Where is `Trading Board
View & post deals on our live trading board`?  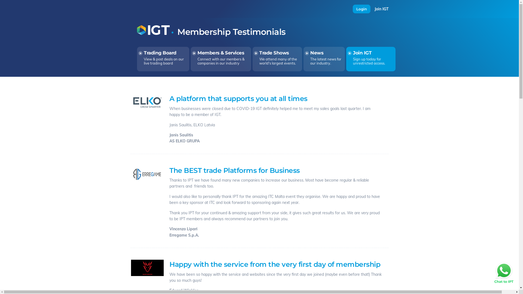 Trading Board
View & post deals on our live trading board is located at coordinates (163, 59).